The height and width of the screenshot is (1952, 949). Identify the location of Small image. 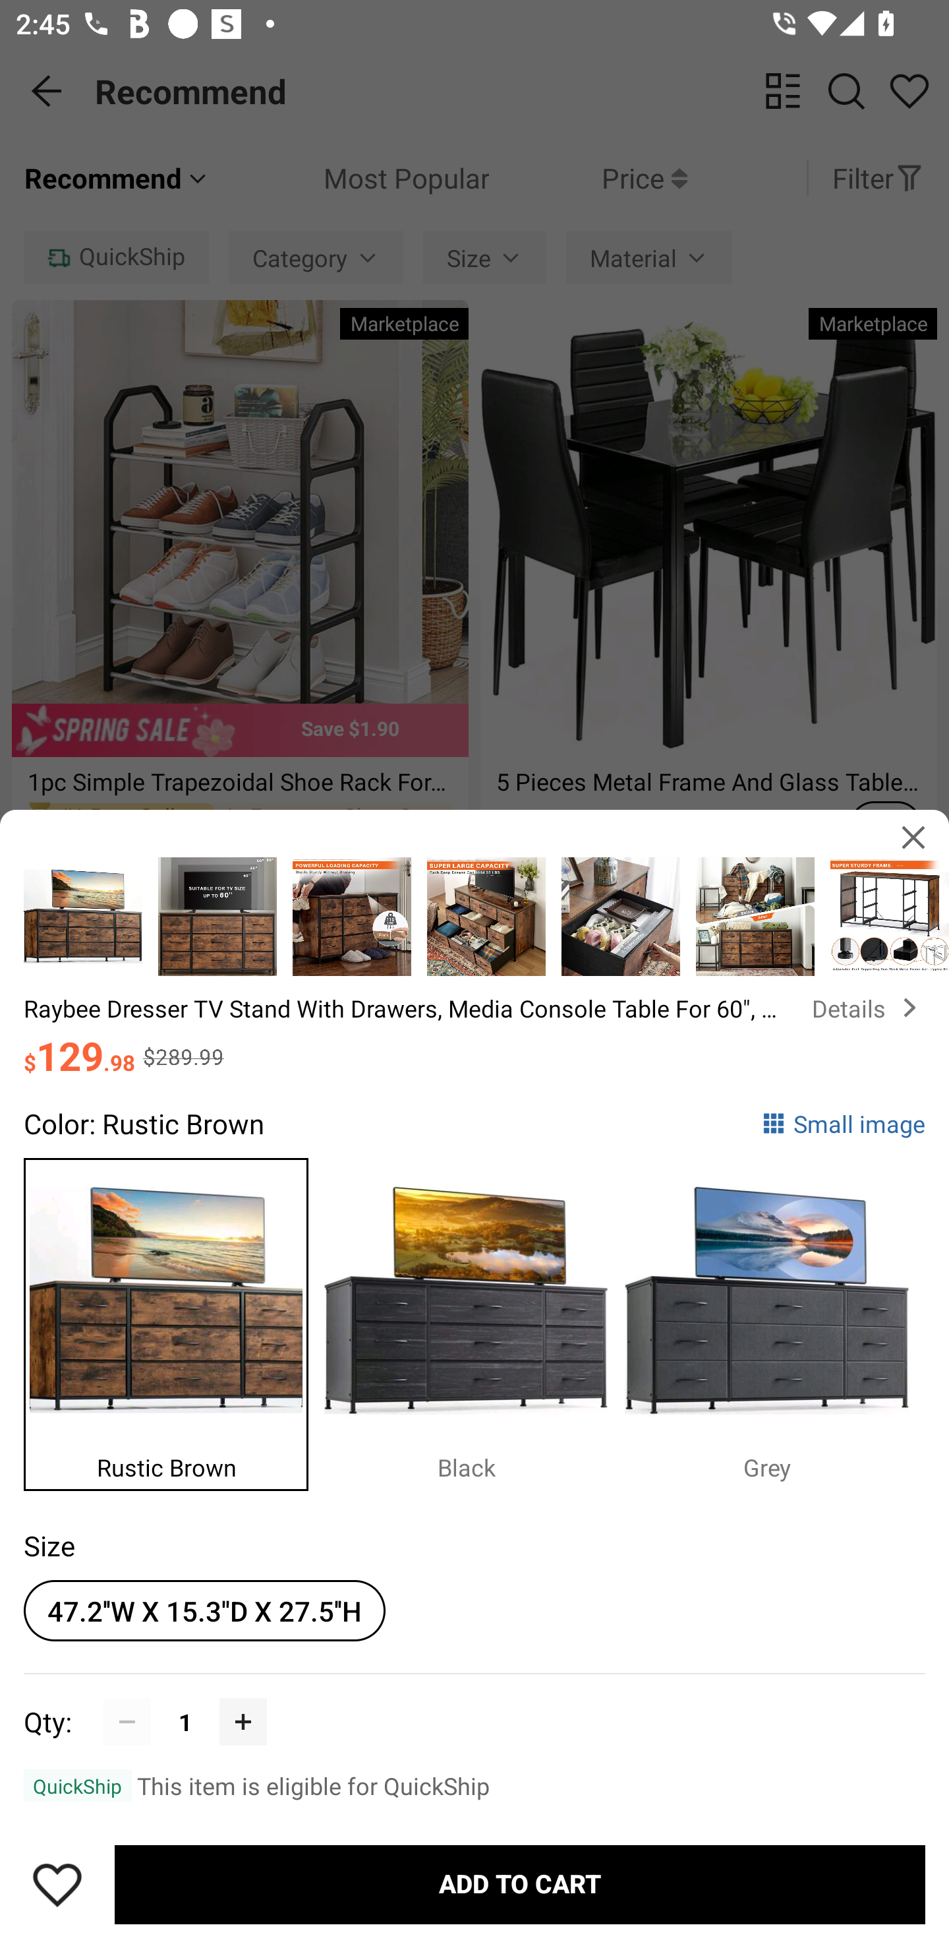
(844, 1123).